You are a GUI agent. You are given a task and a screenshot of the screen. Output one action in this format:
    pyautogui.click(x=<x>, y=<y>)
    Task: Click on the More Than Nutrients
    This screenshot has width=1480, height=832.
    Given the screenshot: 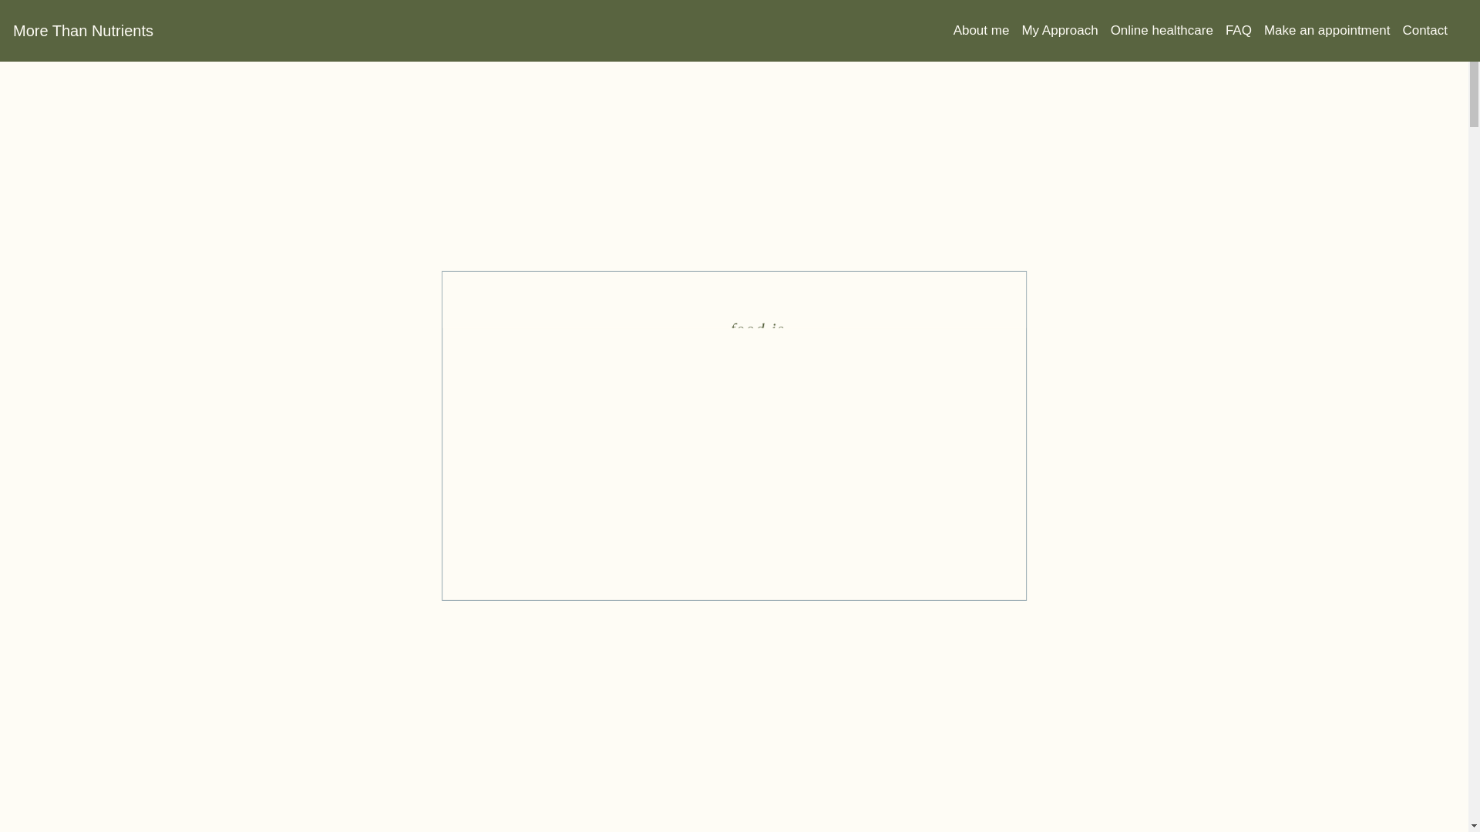 What is the action you would take?
    pyautogui.click(x=83, y=31)
    